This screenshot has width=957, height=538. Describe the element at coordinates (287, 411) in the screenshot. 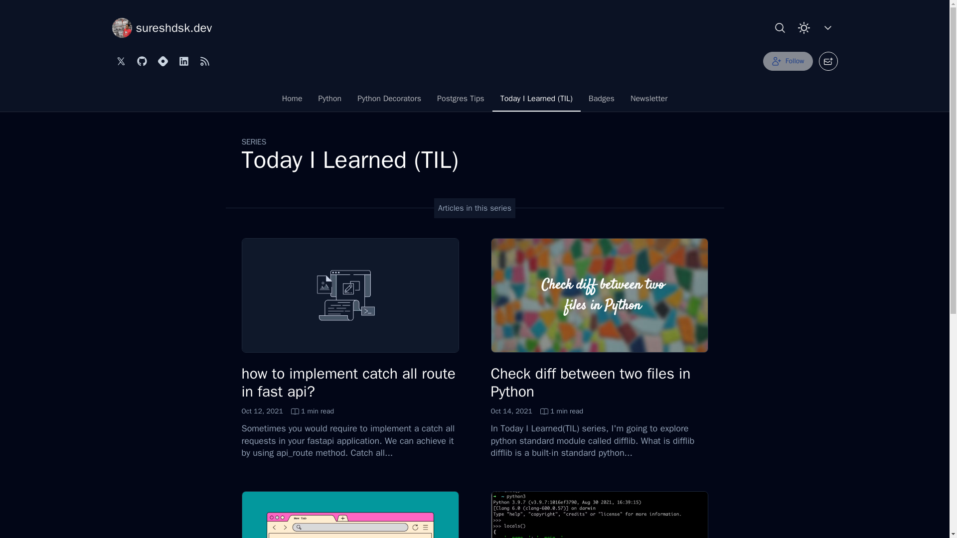

I see `Home` at that location.